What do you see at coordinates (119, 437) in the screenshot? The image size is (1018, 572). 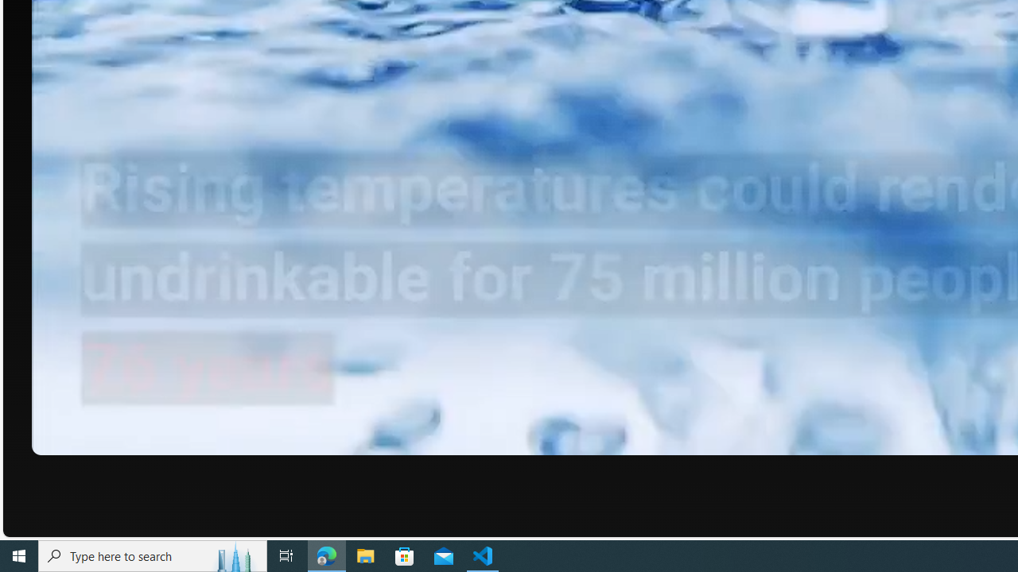 I see `Seek Forward` at bounding box center [119, 437].